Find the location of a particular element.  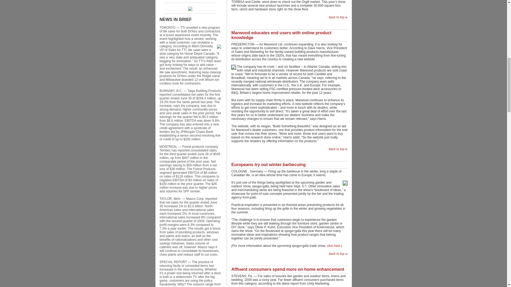

back to top is located at coordinates (336, 254).